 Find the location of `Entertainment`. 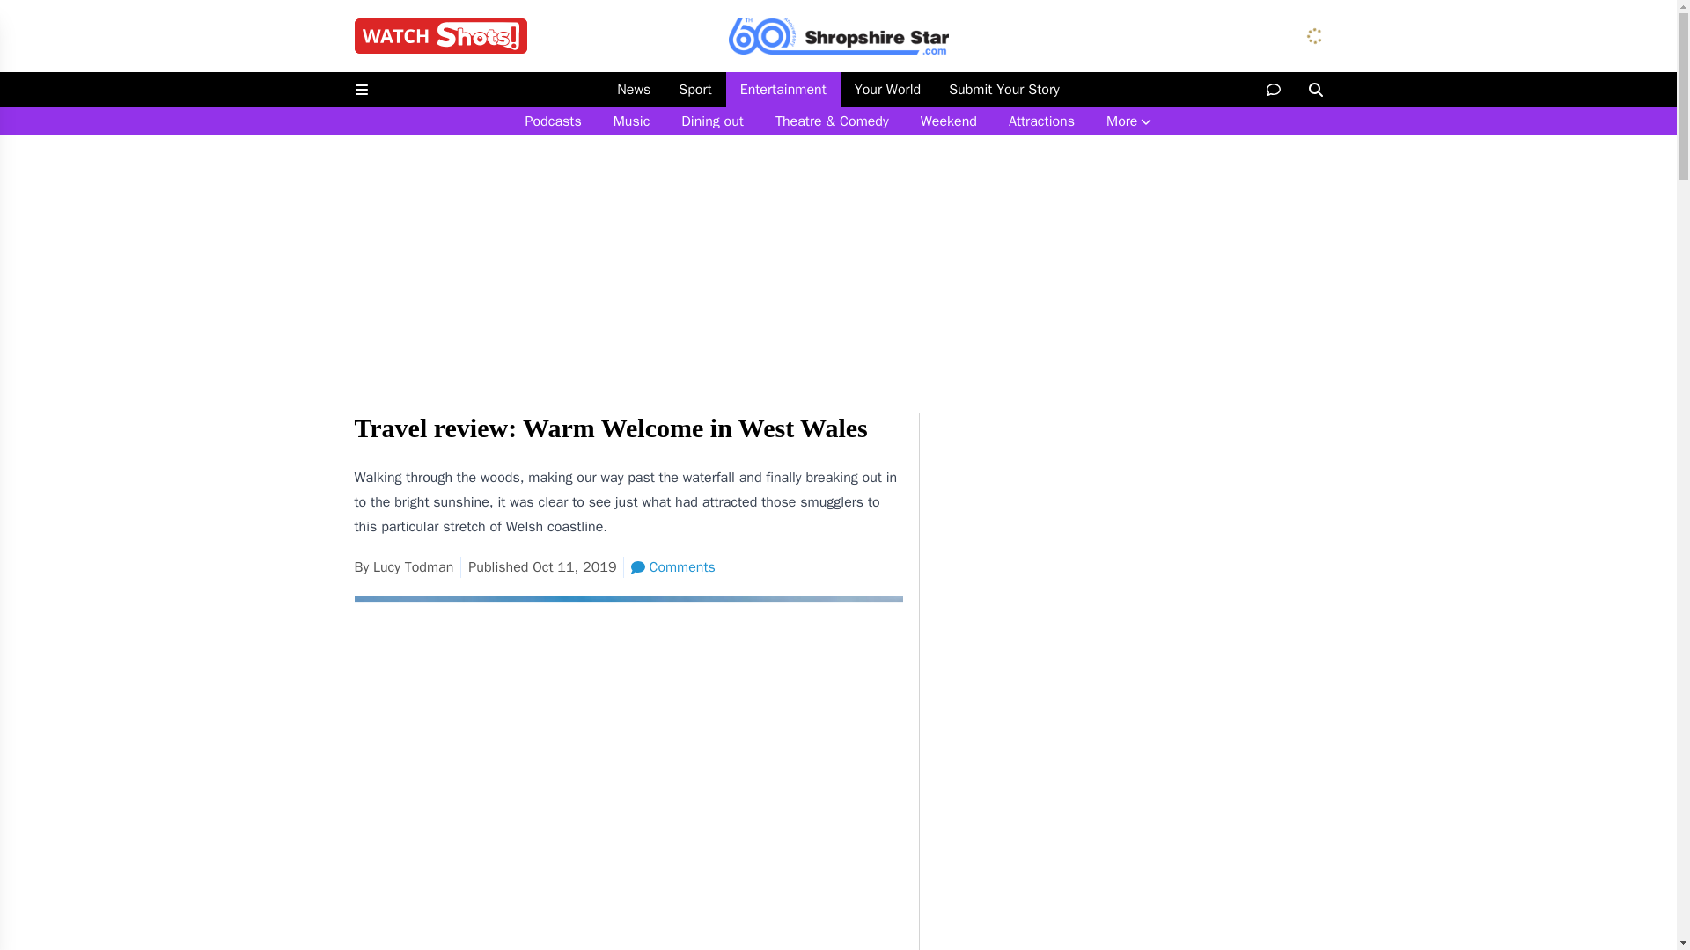

Entertainment is located at coordinates (783, 90).